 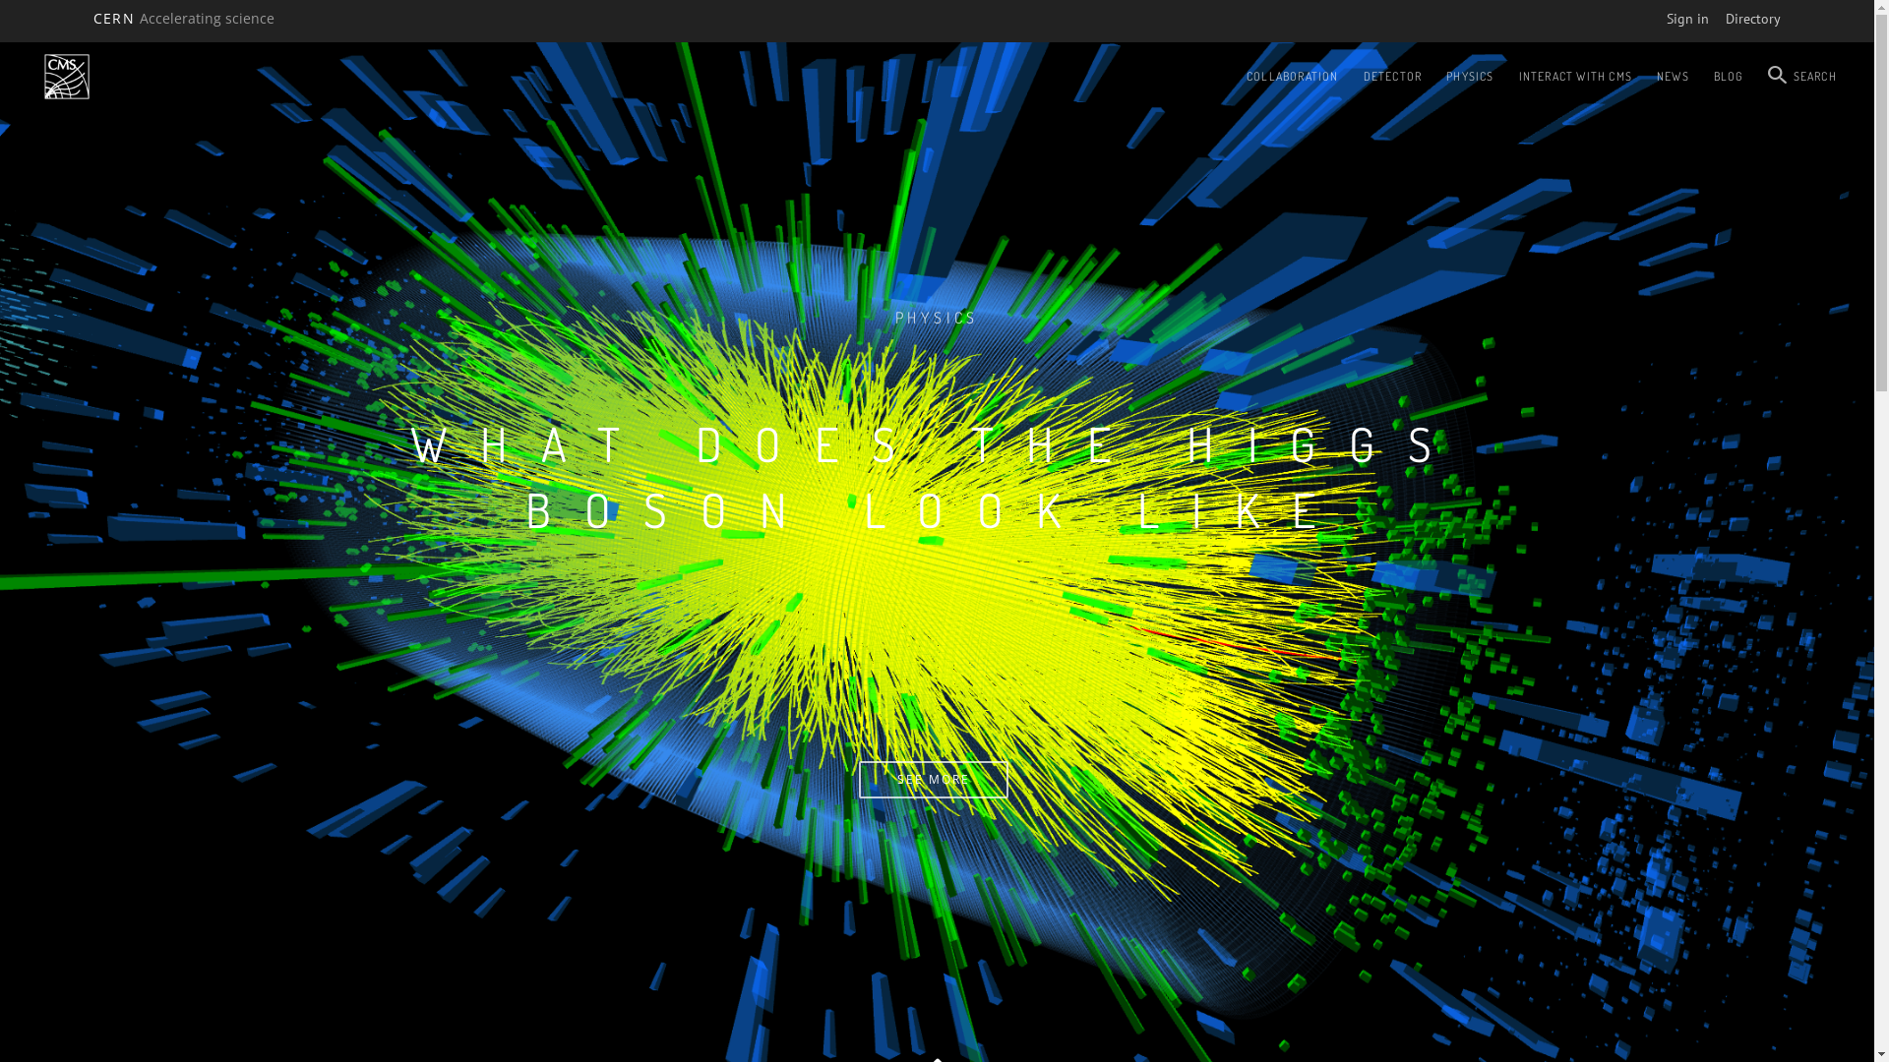 I want to click on Home, so click(x=67, y=77).